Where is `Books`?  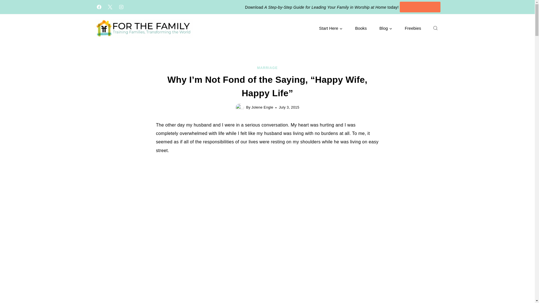 Books is located at coordinates (361, 28).